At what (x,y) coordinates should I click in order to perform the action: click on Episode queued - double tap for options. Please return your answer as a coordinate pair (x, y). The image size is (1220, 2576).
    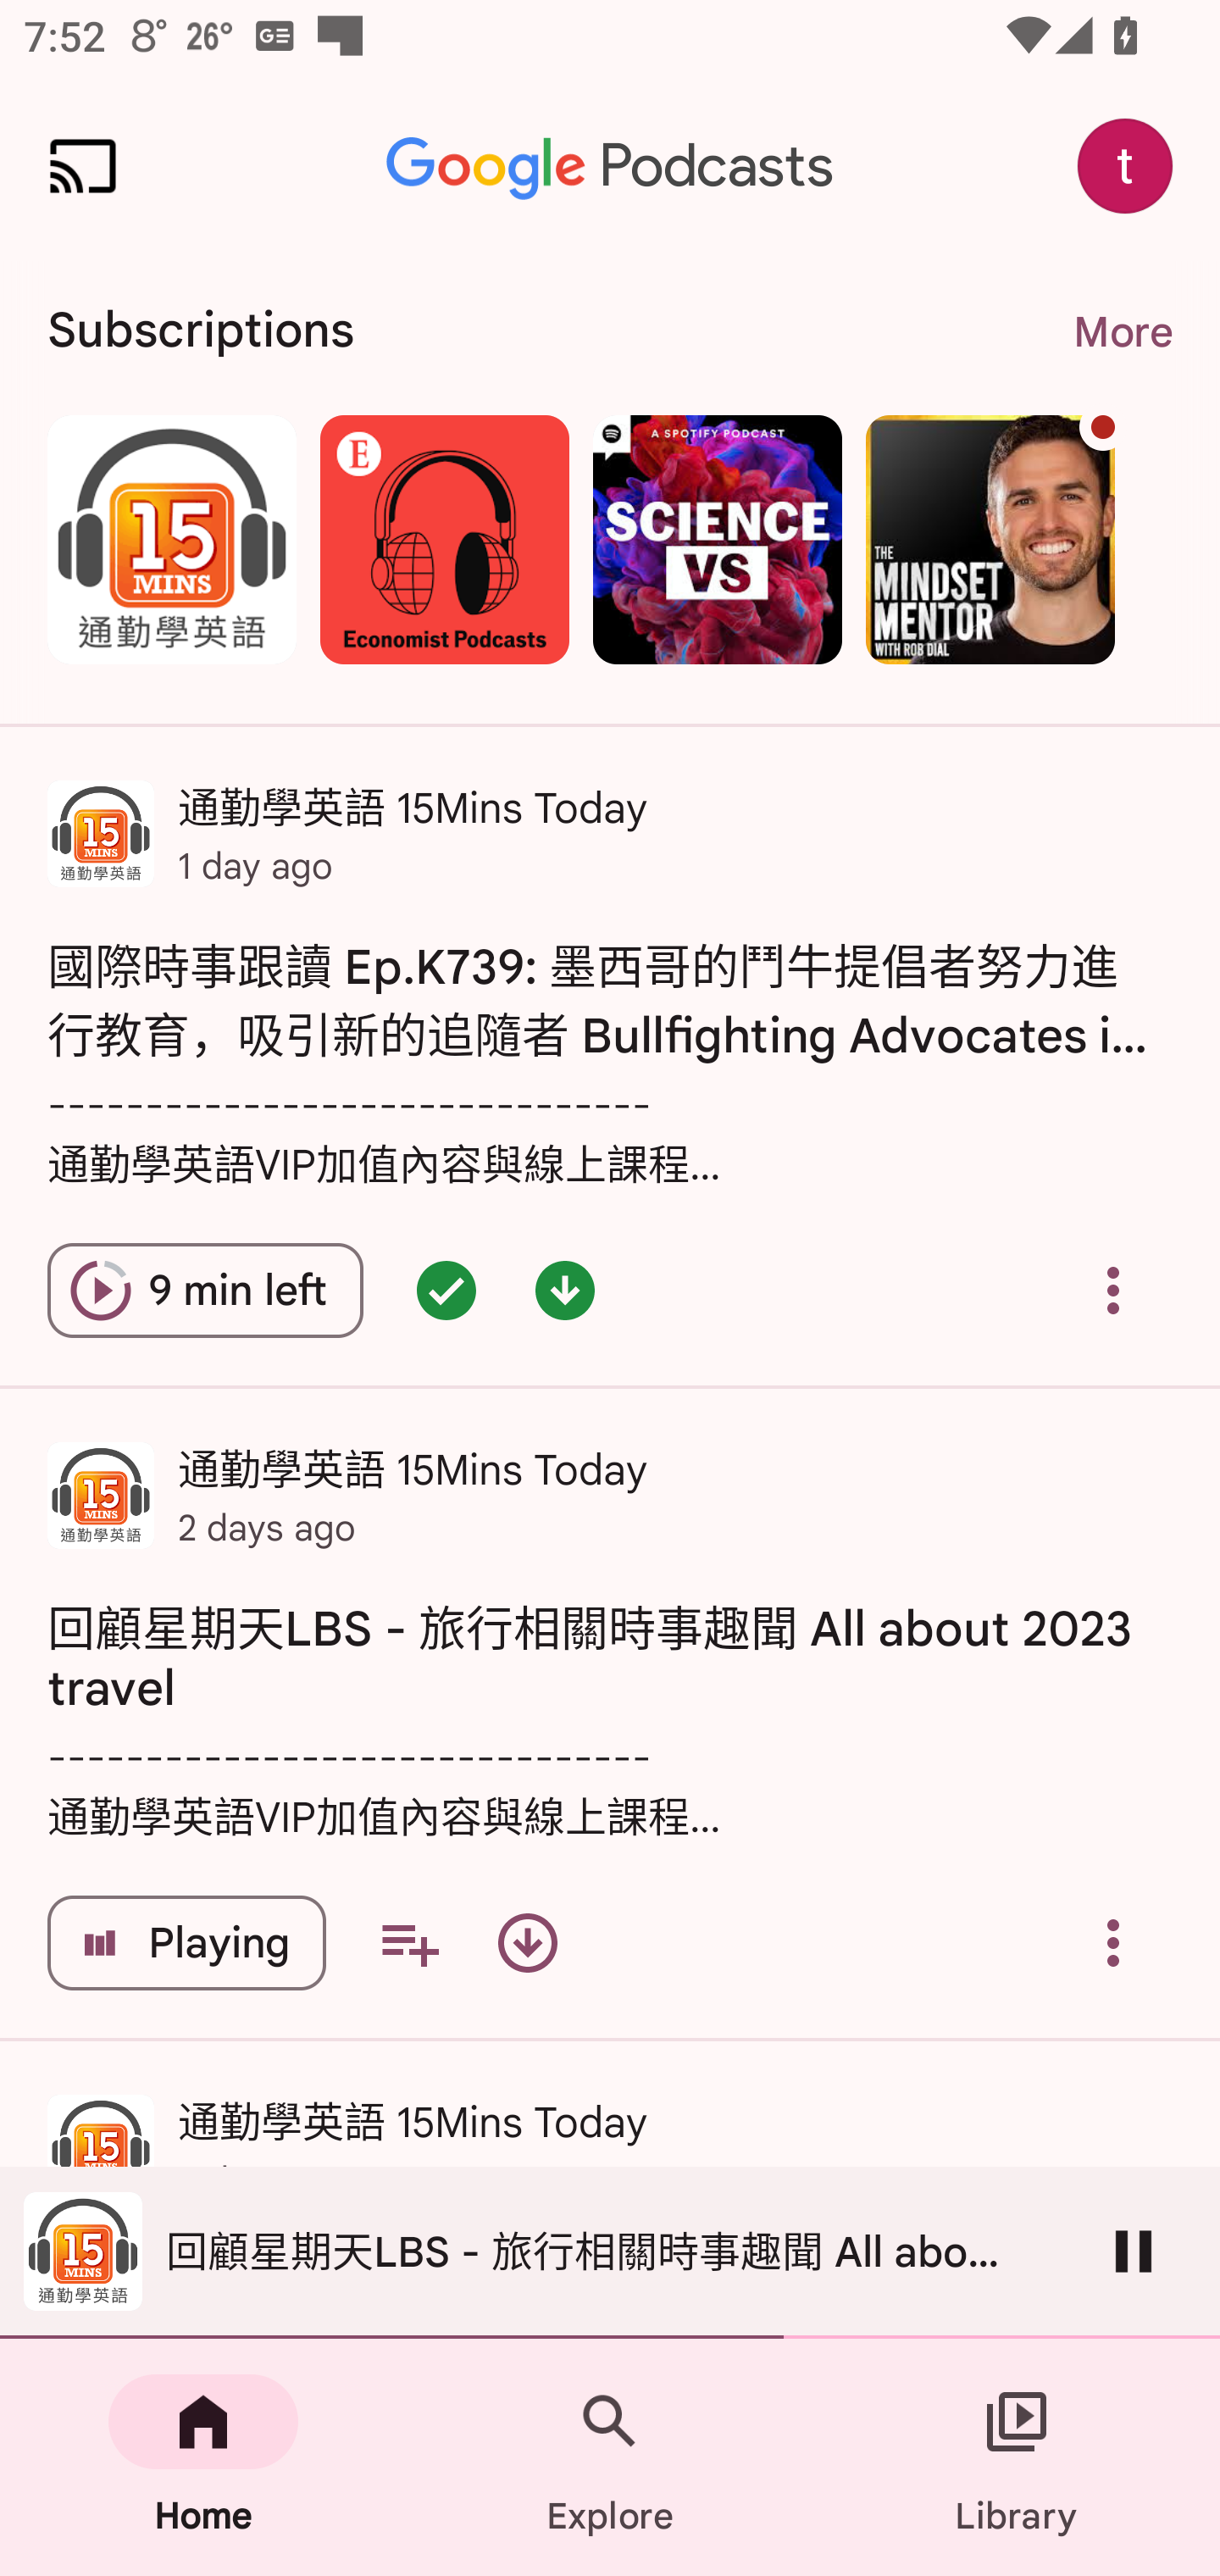
    Looking at the image, I should click on (446, 1290).